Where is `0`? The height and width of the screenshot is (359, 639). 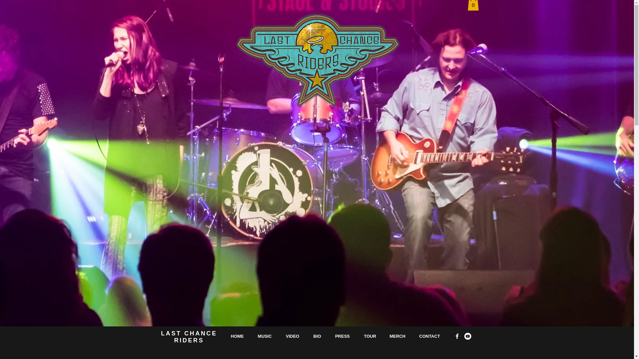
0 is located at coordinates (473, 5).